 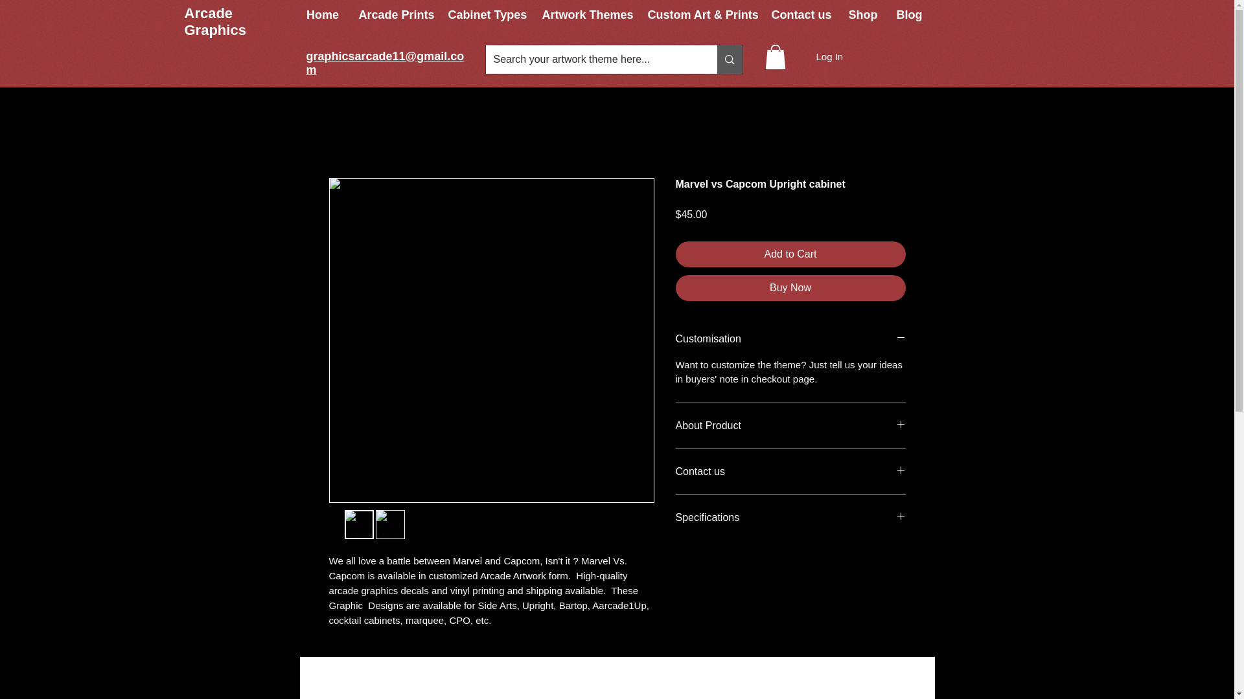 I want to click on Home, so click(x=323, y=16).